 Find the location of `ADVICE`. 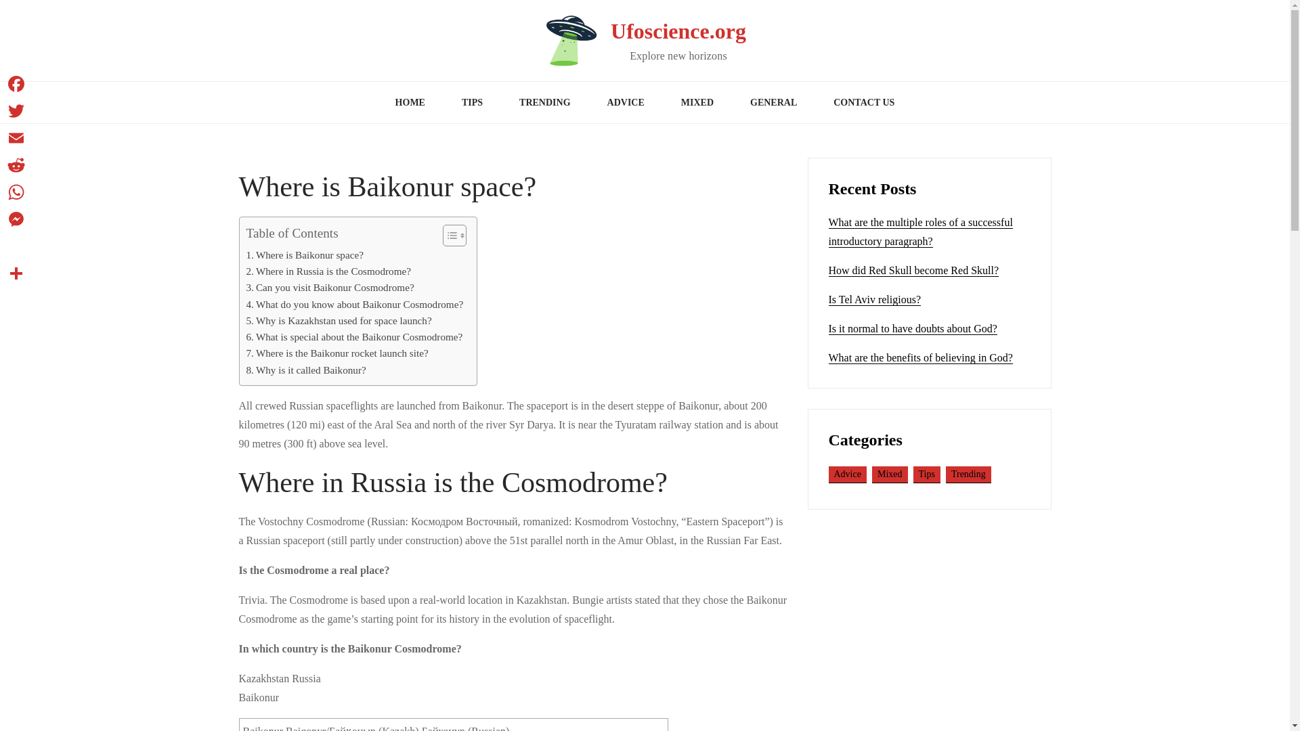

ADVICE is located at coordinates (626, 102).